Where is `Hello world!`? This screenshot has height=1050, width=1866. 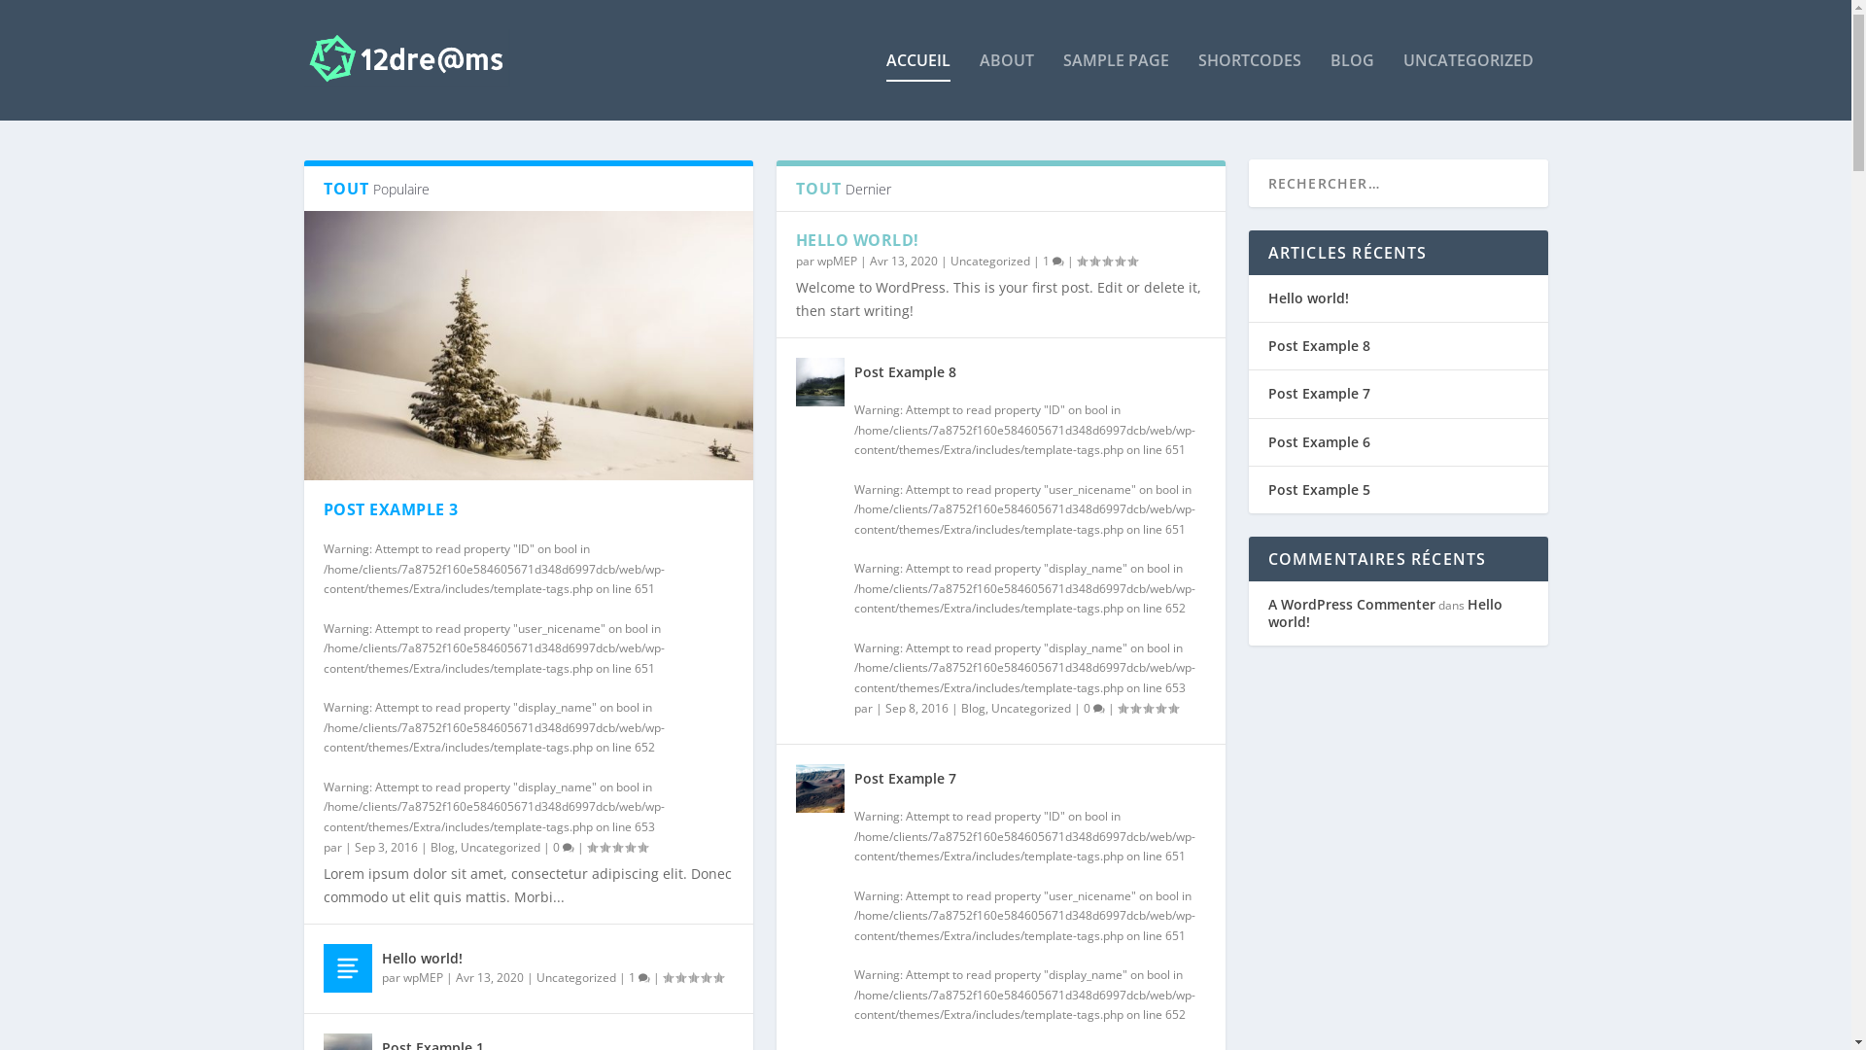 Hello world! is located at coordinates (347, 968).